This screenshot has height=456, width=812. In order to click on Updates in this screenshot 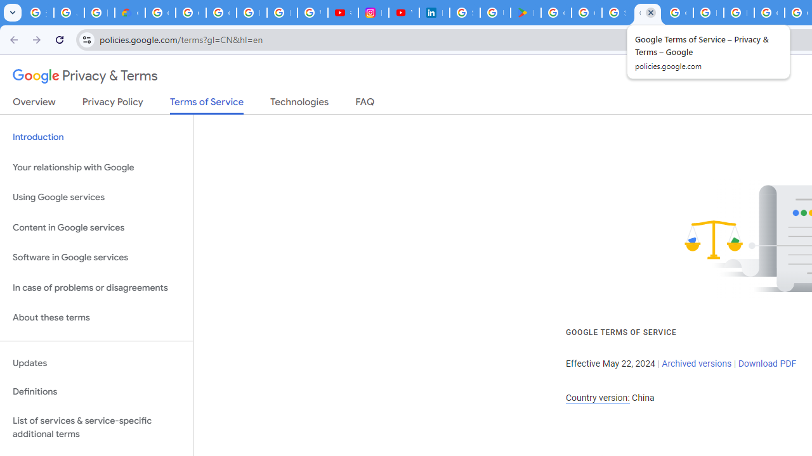, I will do `click(96, 363)`.